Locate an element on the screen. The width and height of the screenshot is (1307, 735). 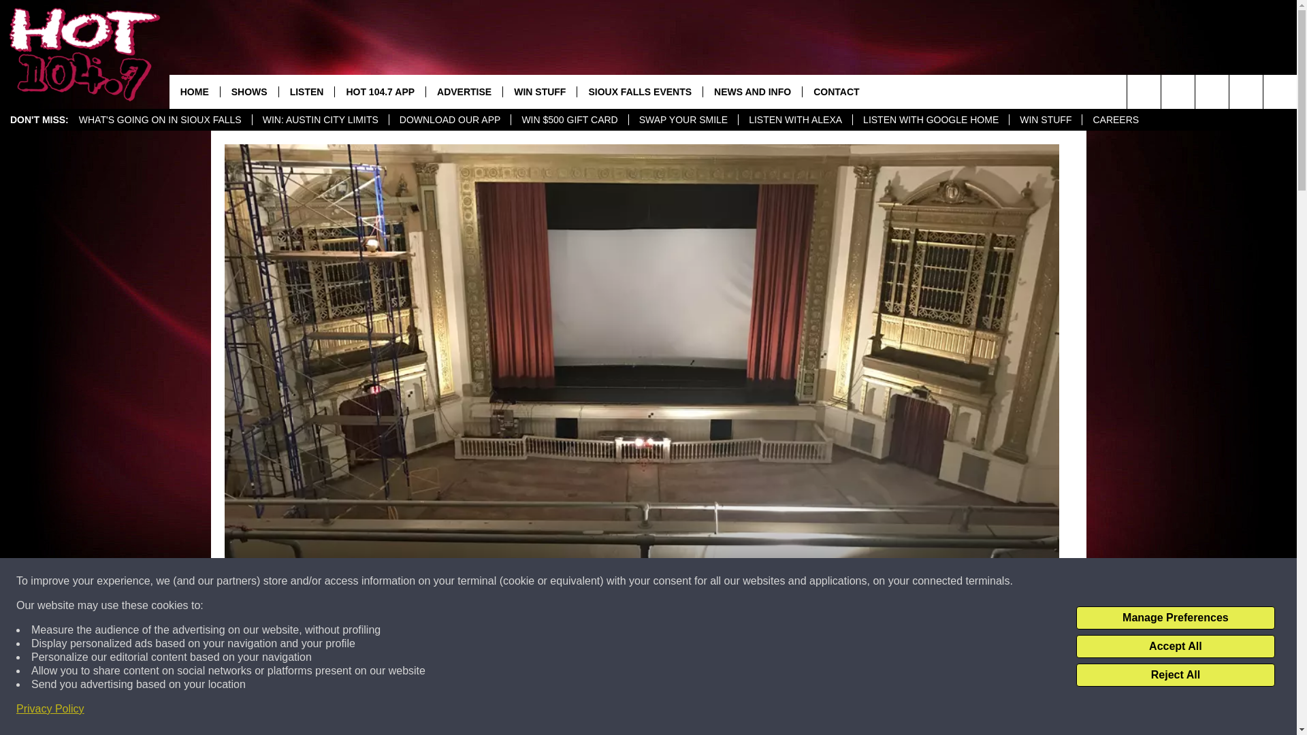
WIN STUFF is located at coordinates (539, 91).